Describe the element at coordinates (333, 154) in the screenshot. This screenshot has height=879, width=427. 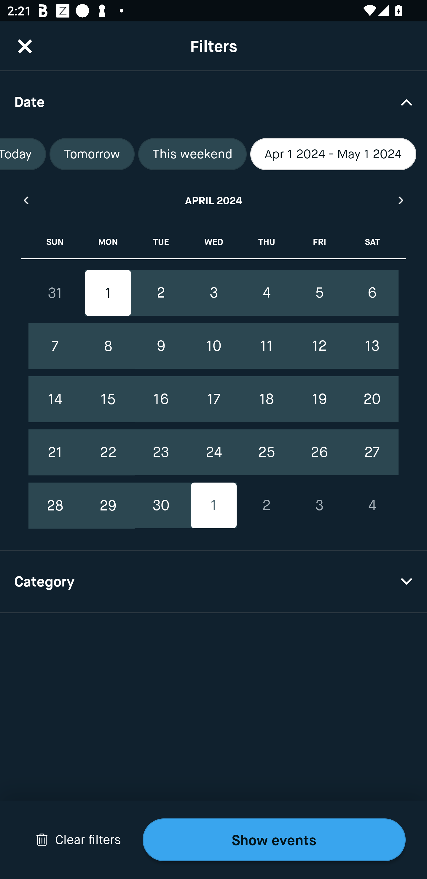
I see `Apr 1 2024 - May 1 2024` at that location.